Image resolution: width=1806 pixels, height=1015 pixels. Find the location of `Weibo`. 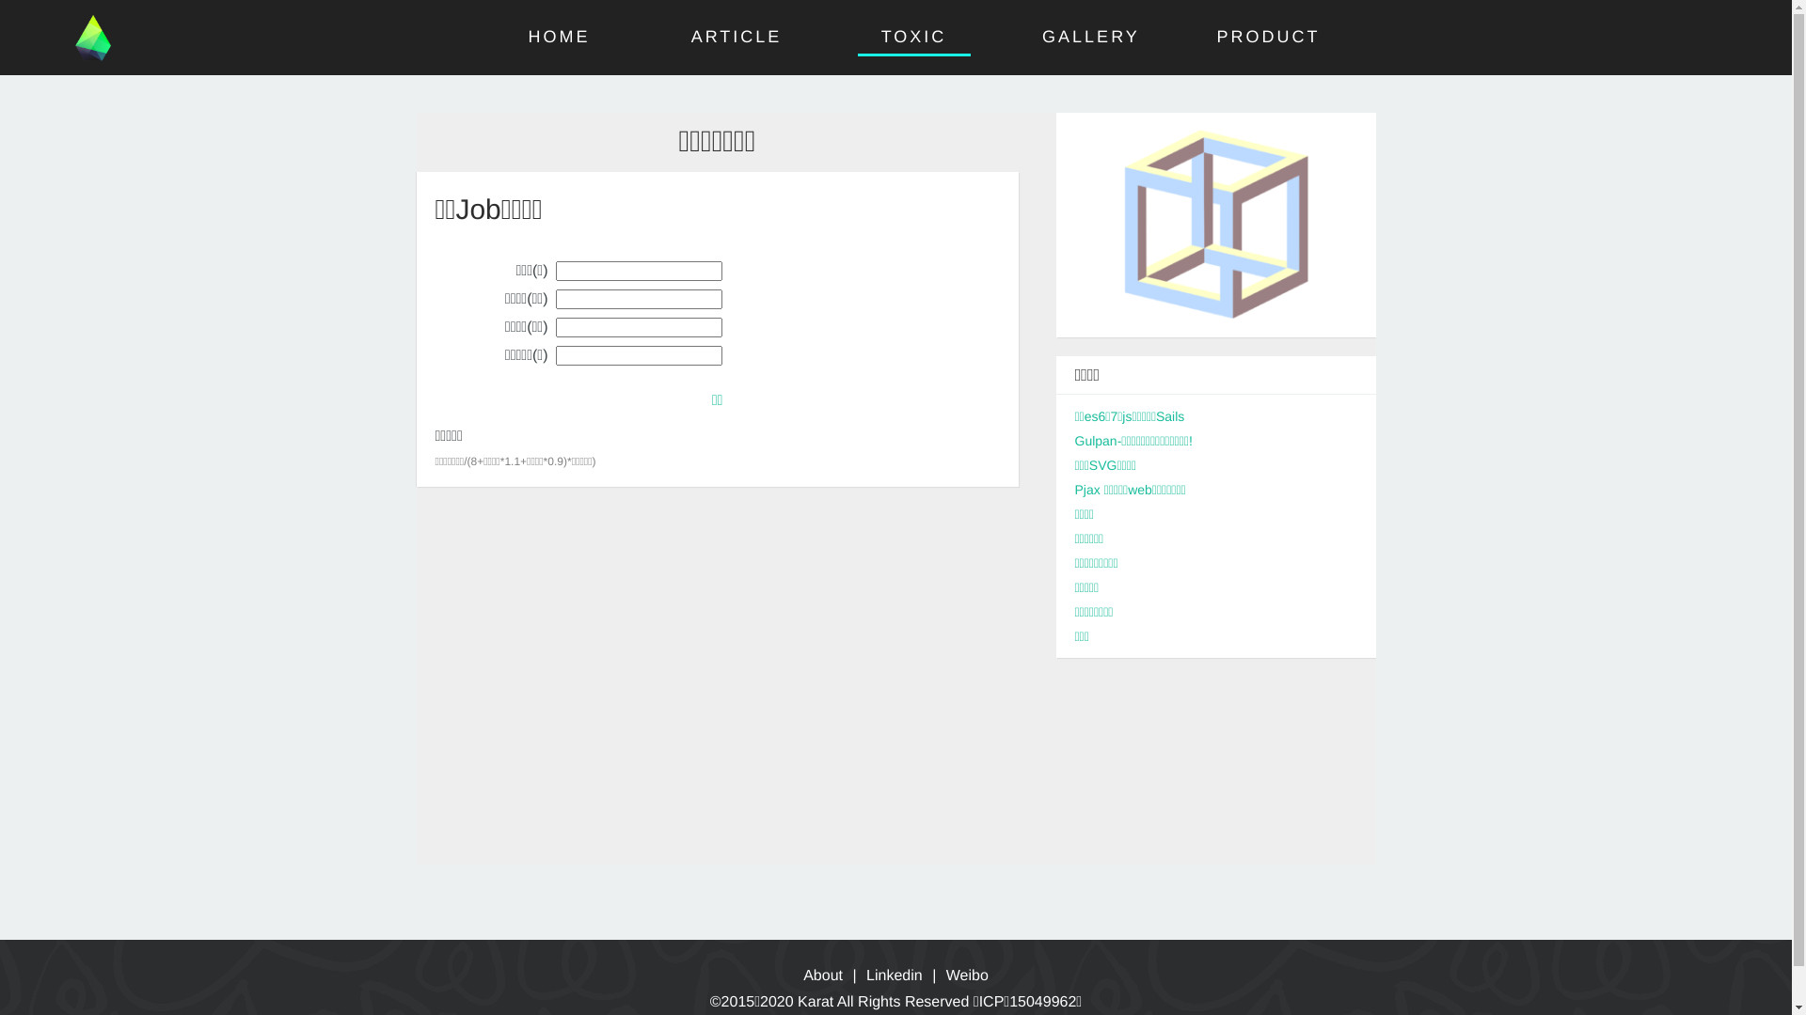

Weibo is located at coordinates (967, 976).